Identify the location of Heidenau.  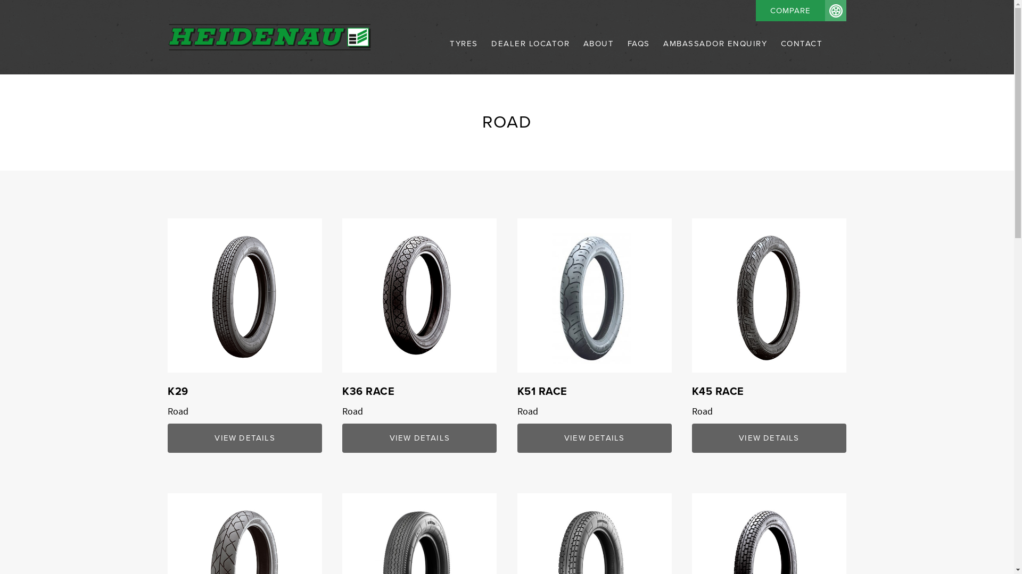
(269, 37).